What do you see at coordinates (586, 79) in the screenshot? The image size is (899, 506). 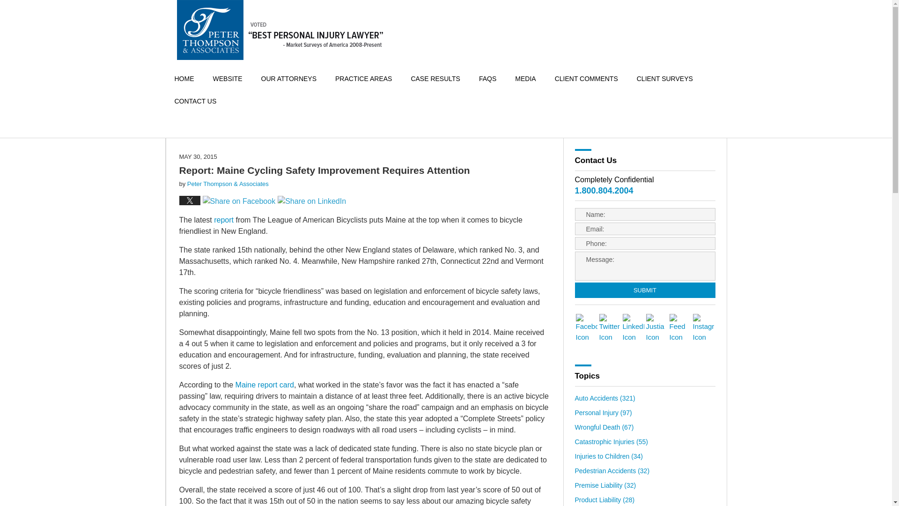 I see `CLIENT COMMENTS` at bounding box center [586, 79].